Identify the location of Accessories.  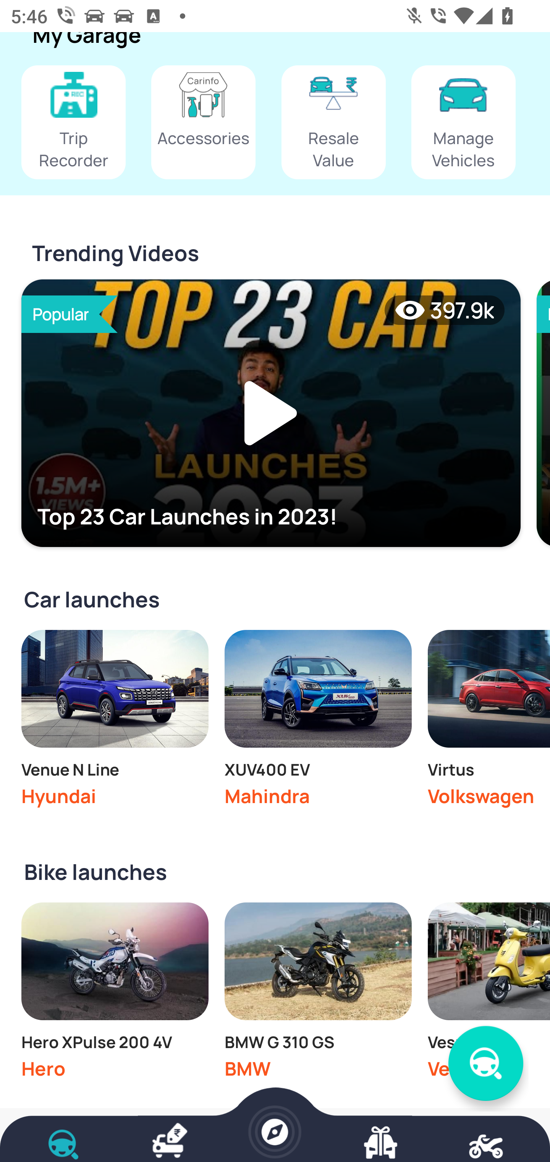
(203, 122).